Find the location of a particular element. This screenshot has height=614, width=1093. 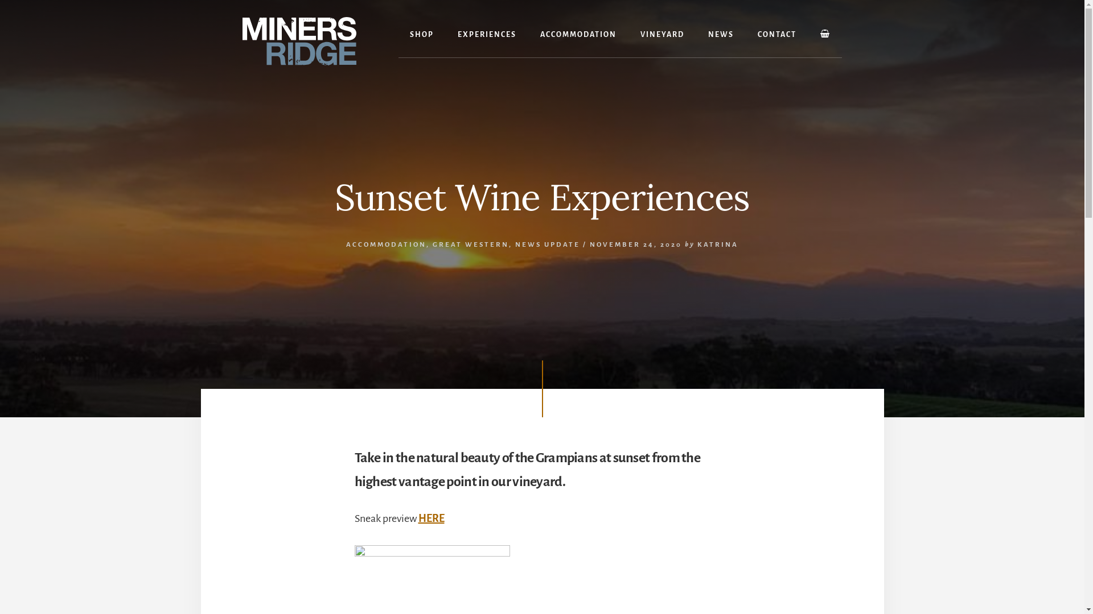

KATRINA is located at coordinates (718, 244).